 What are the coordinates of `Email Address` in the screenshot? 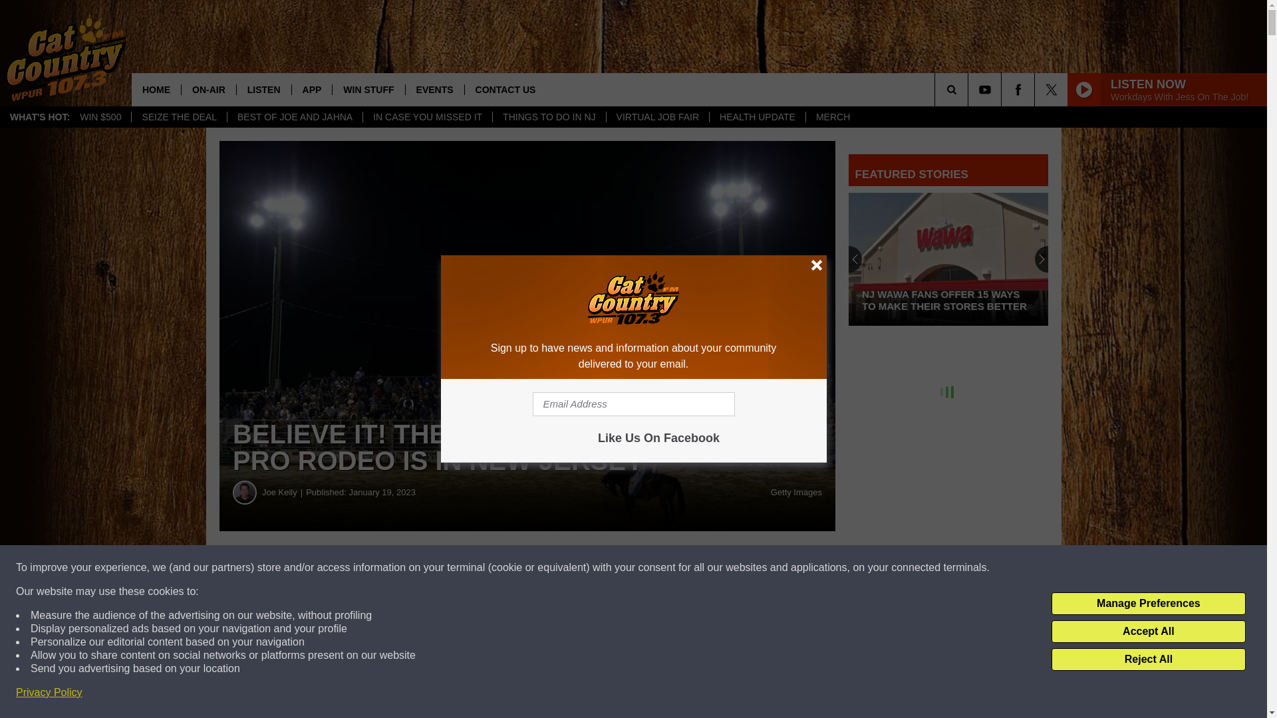 It's located at (633, 404).